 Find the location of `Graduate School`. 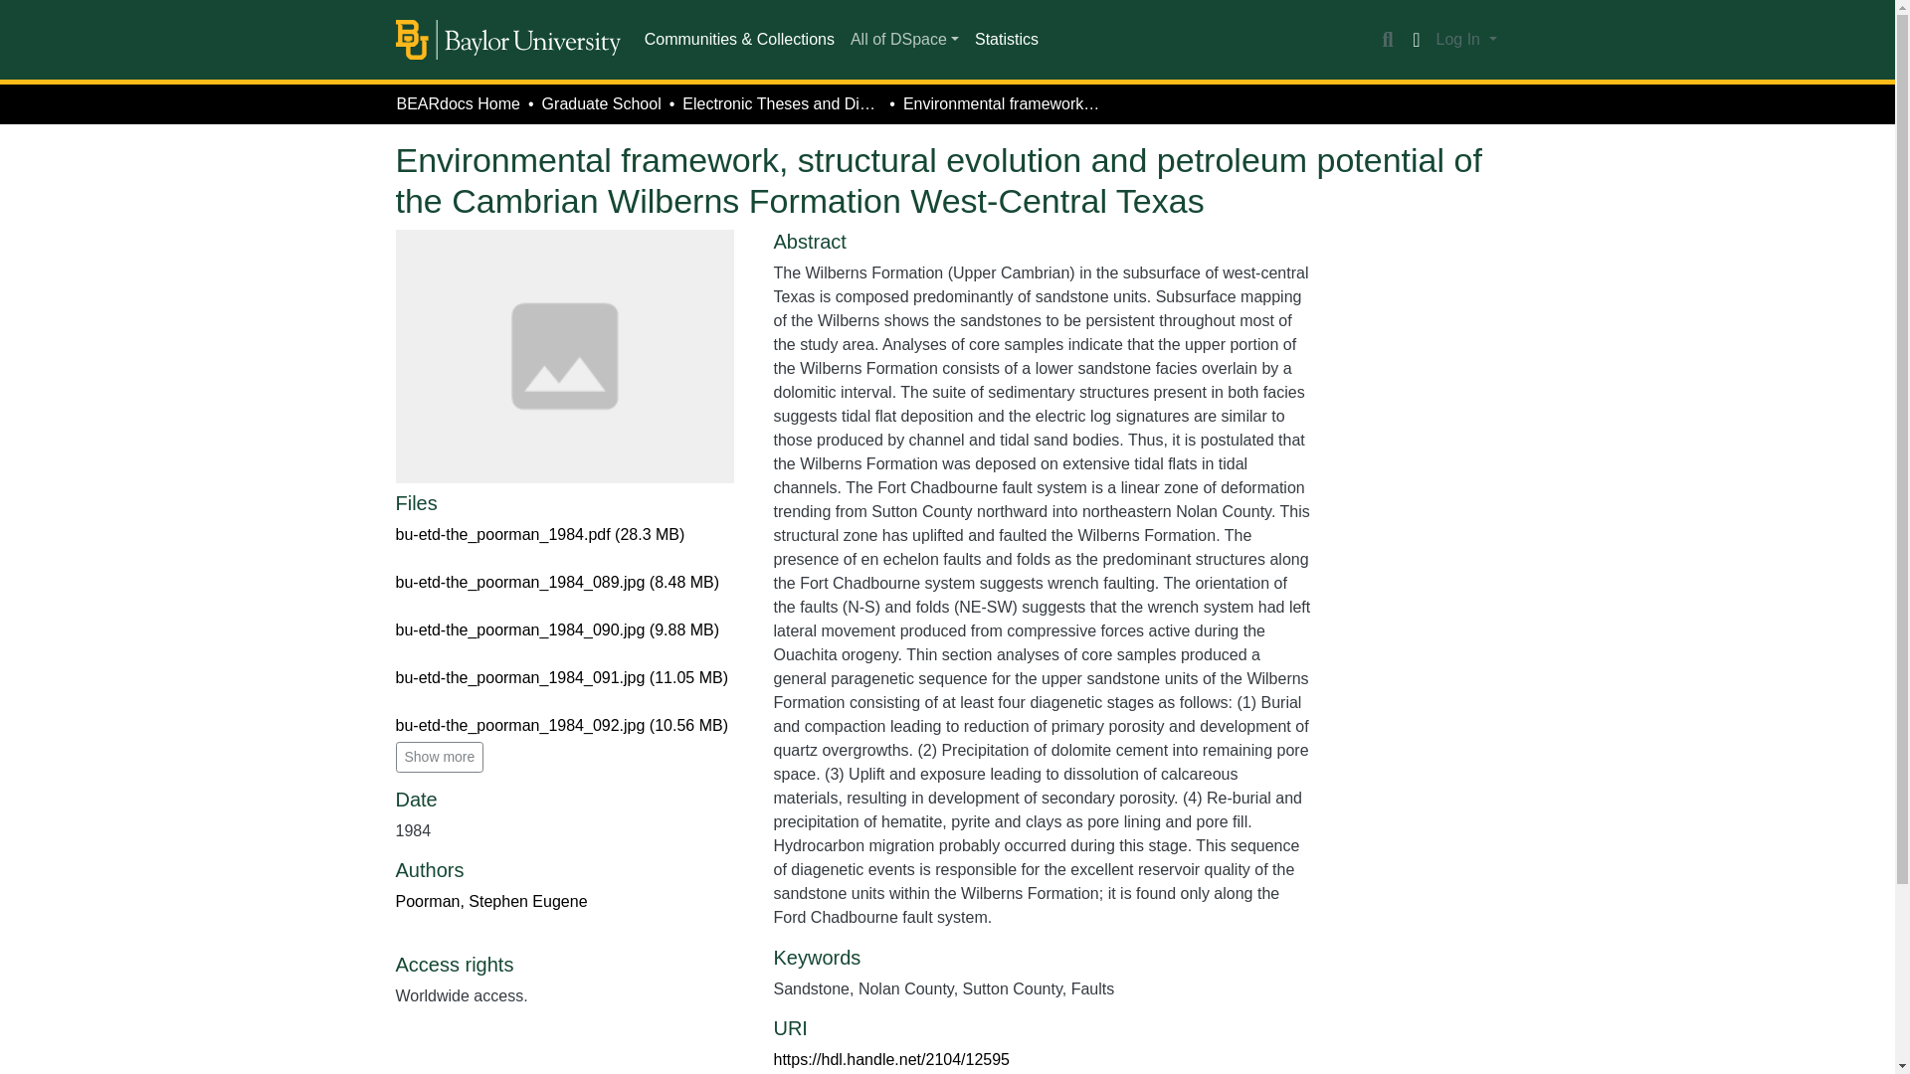

Graduate School is located at coordinates (601, 103).